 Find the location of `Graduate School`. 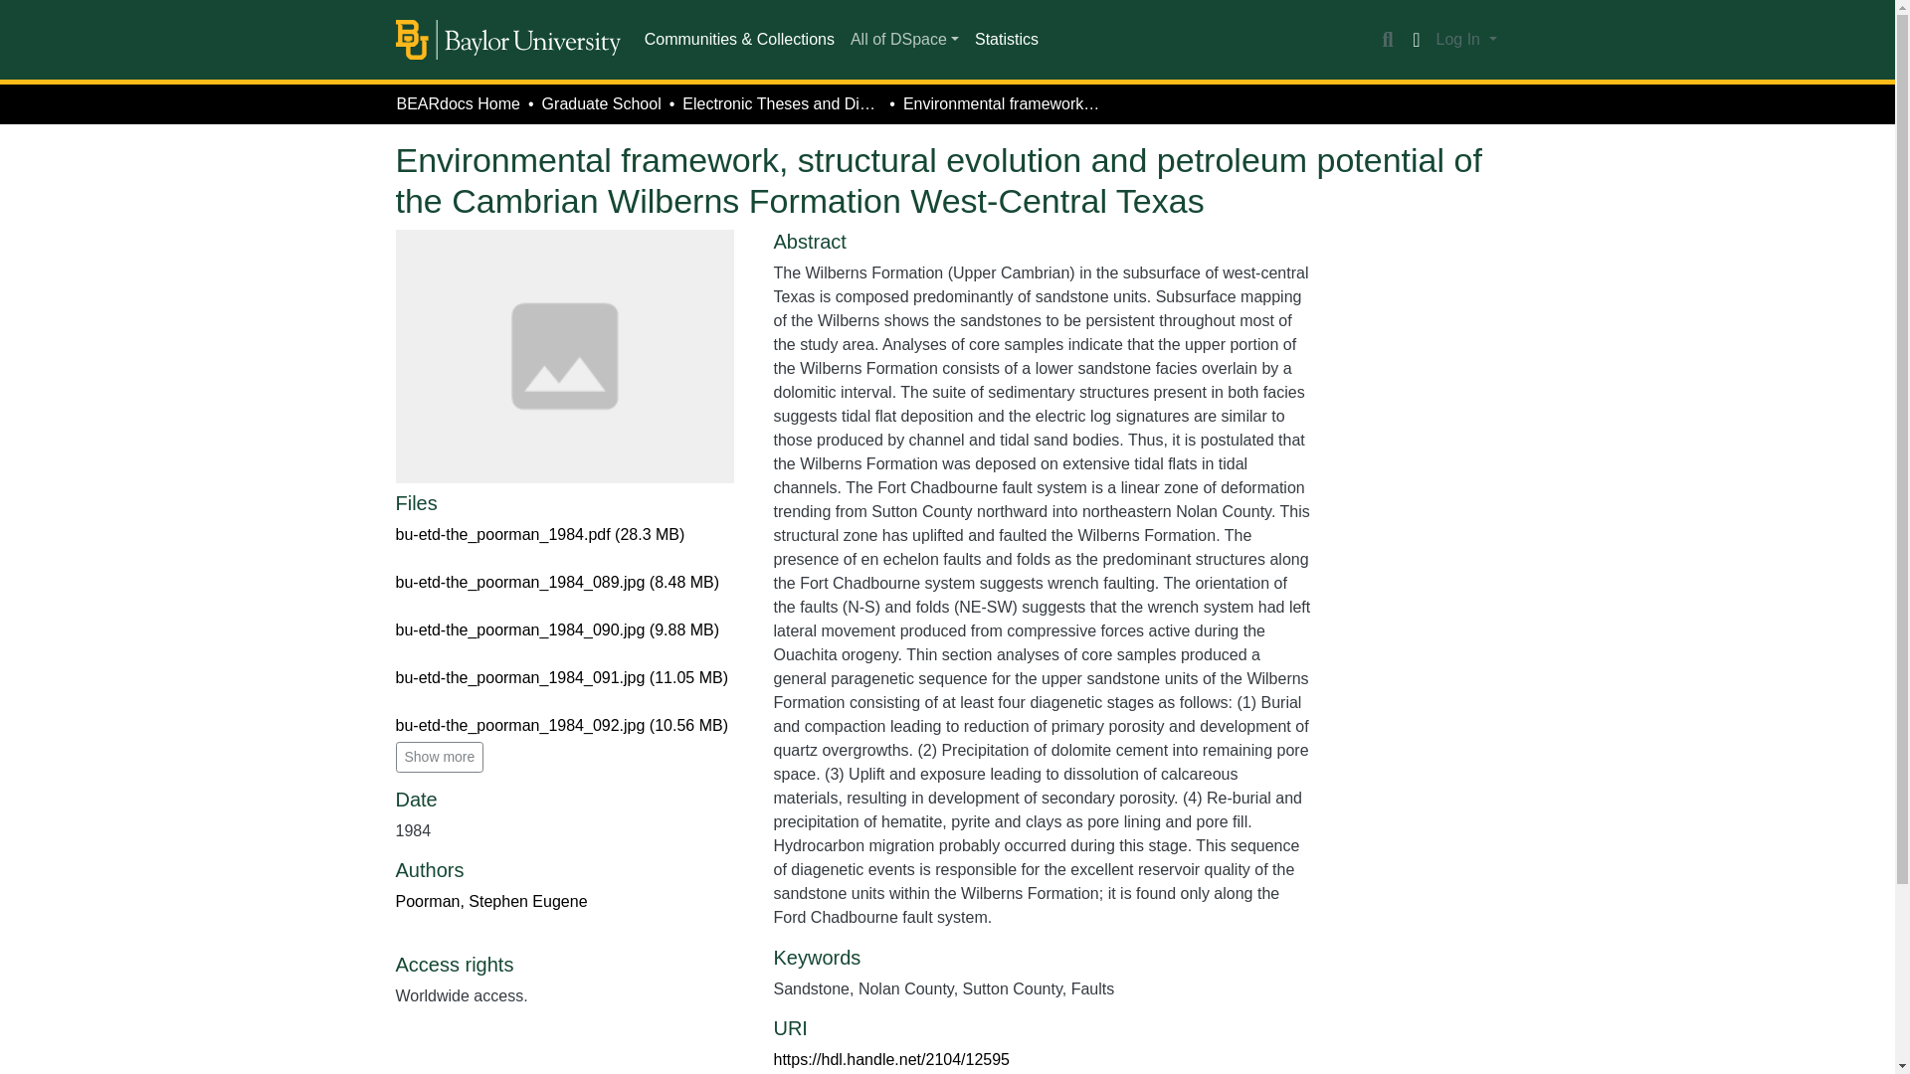

Graduate School is located at coordinates (601, 103).